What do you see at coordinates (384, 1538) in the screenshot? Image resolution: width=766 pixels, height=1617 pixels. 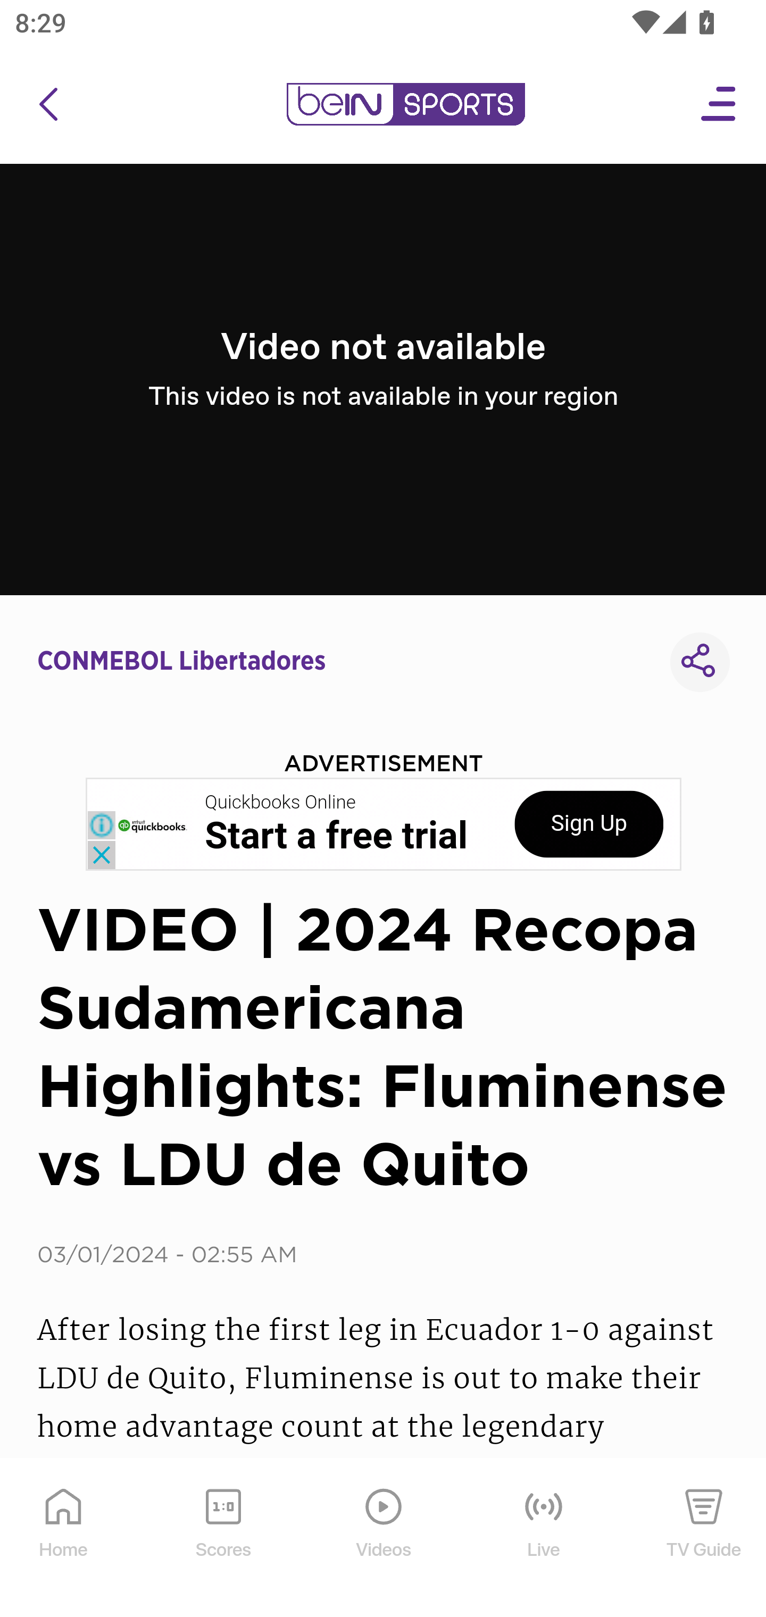 I see `Videos Videos Icon Videos` at bounding box center [384, 1538].